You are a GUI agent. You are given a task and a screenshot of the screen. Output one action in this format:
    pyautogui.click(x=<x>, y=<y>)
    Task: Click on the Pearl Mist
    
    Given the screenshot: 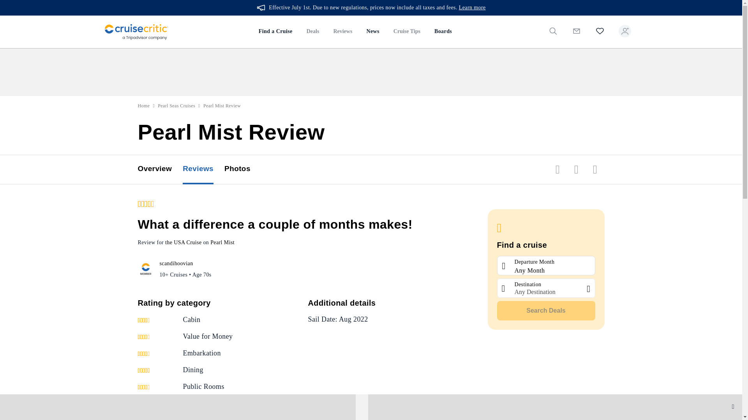 What is the action you would take?
    pyautogui.click(x=222, y=242)
    